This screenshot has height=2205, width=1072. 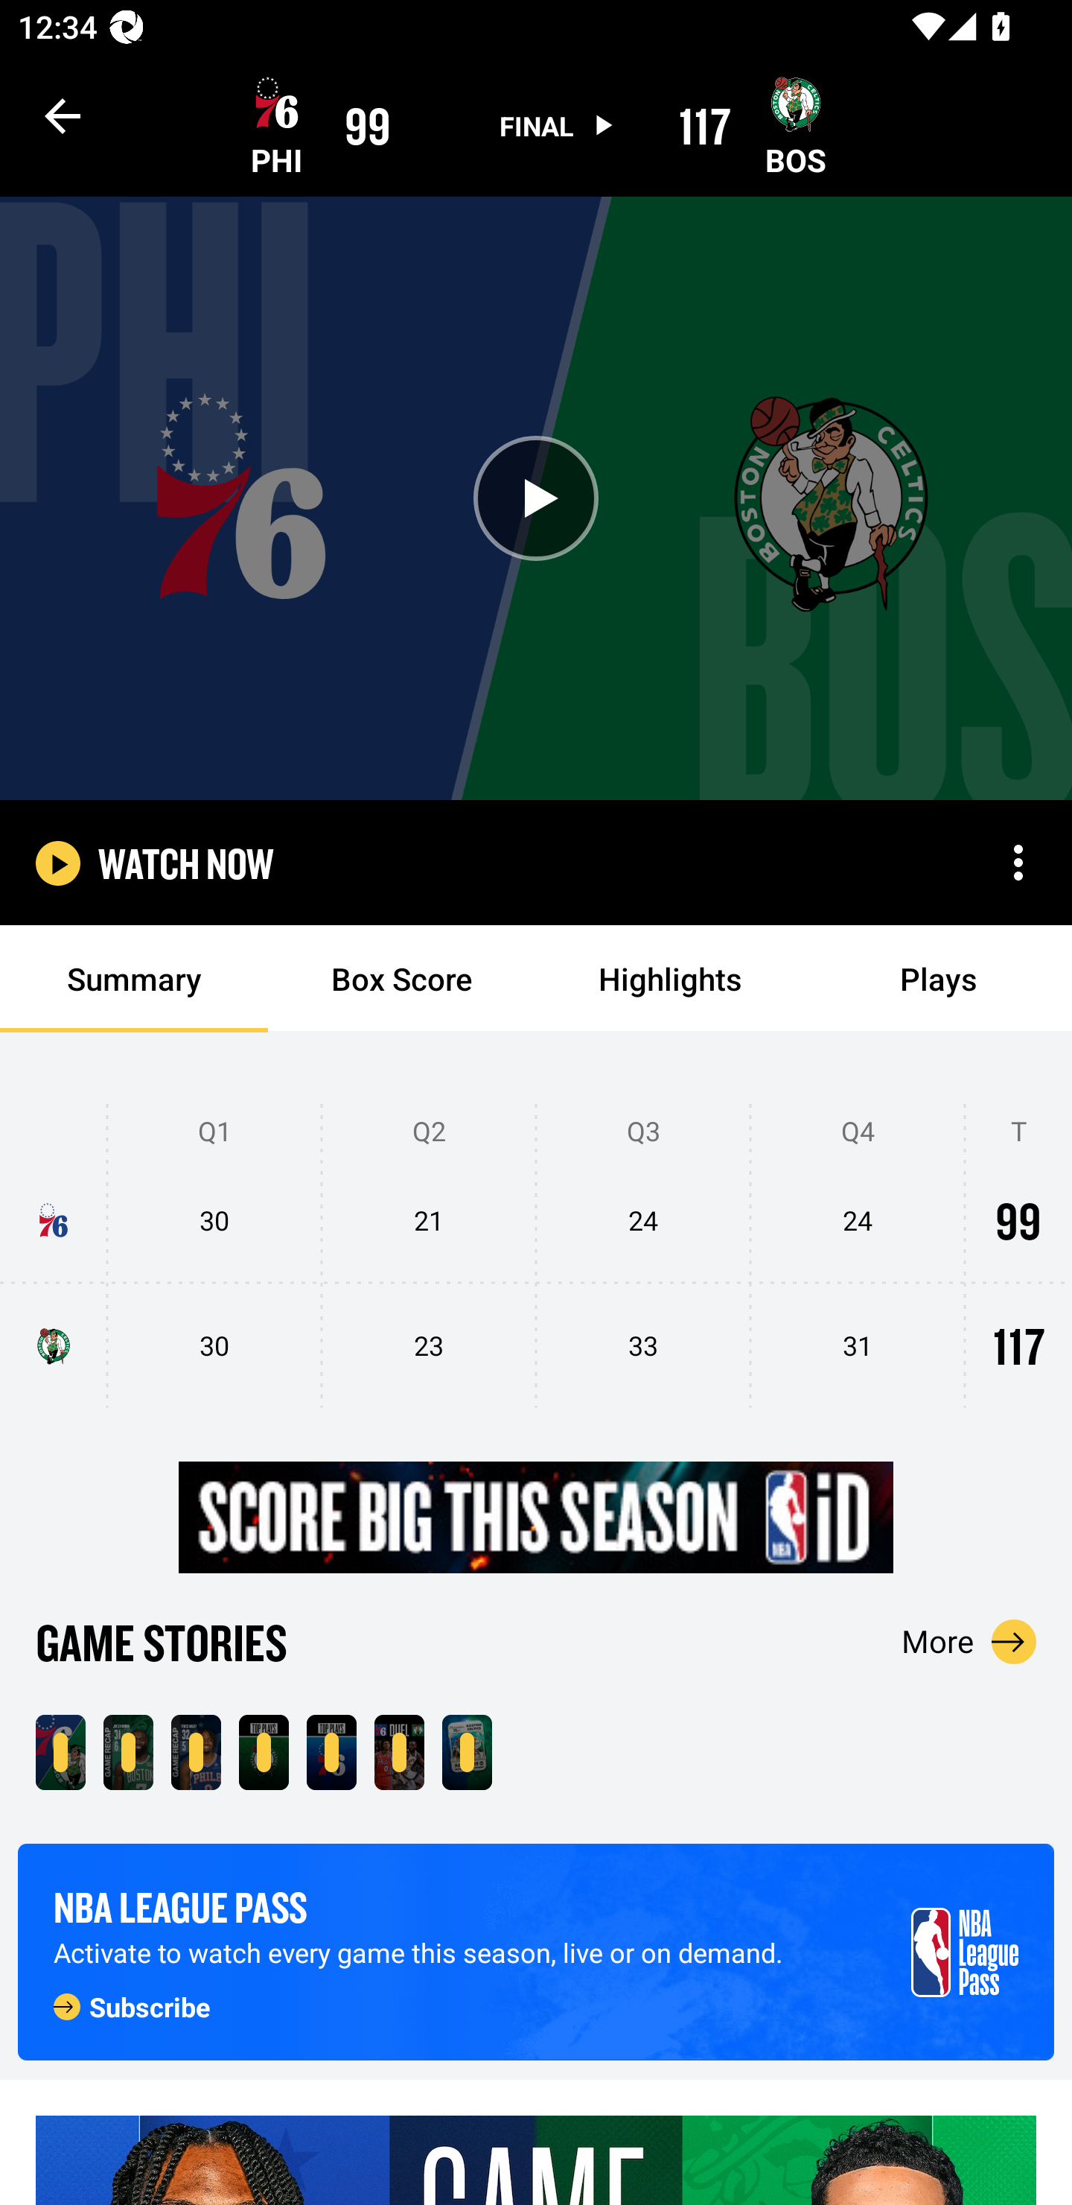 What do you see at coordinates (1018, 863) in the screenshot?
I see `More options` at bounding box center [1018, 863].